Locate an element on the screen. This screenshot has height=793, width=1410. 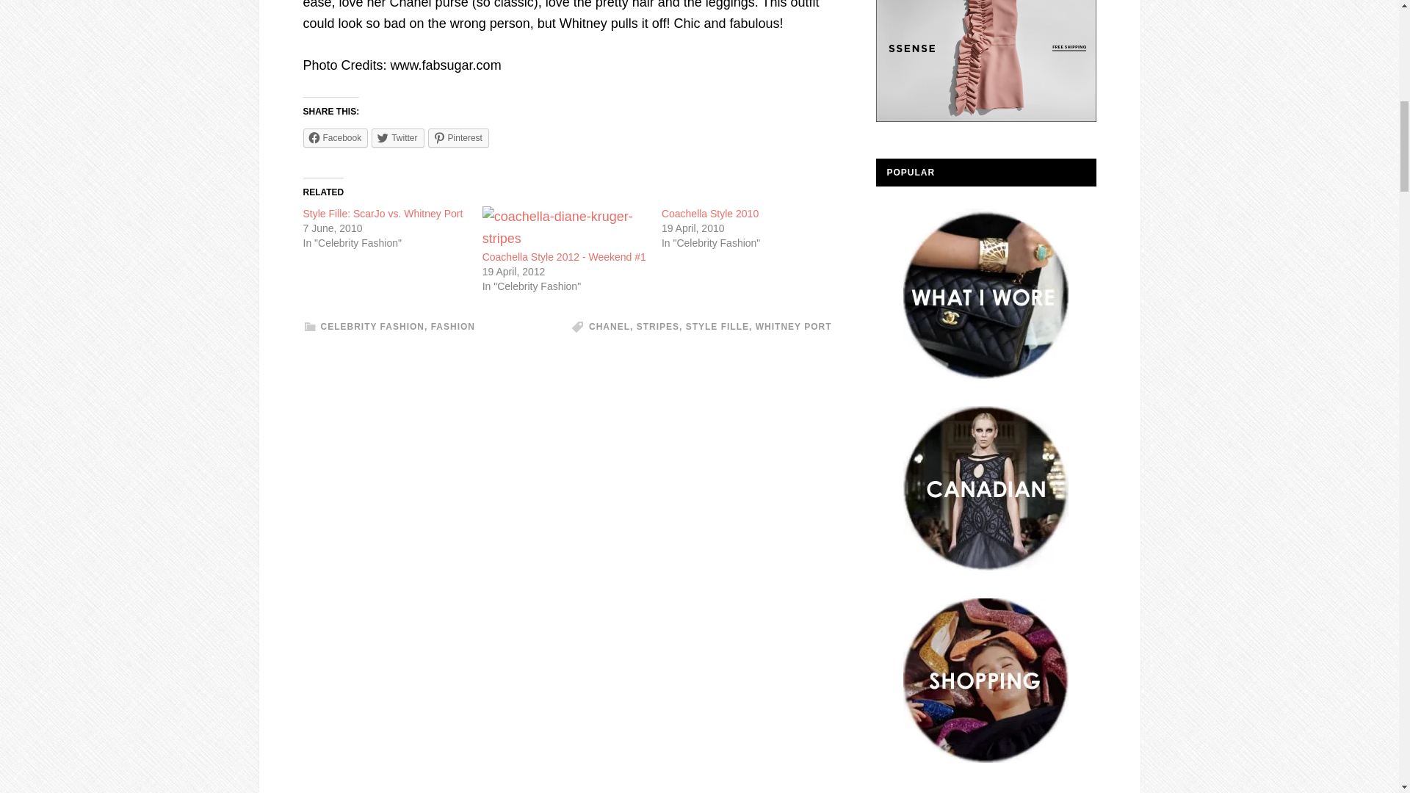
Click to share on Pinterest is located at coordinates (458, 137).